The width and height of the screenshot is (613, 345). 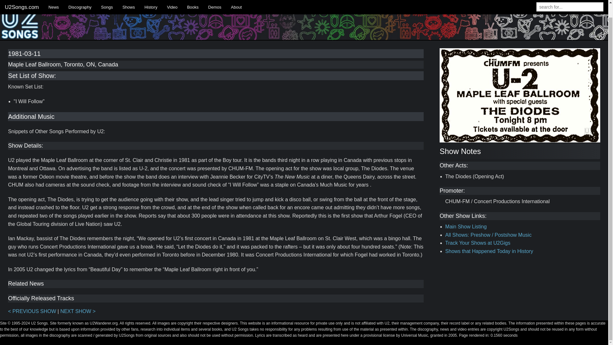 I want to click on Shows that Happened Today in History, so click(x=489, y=251).